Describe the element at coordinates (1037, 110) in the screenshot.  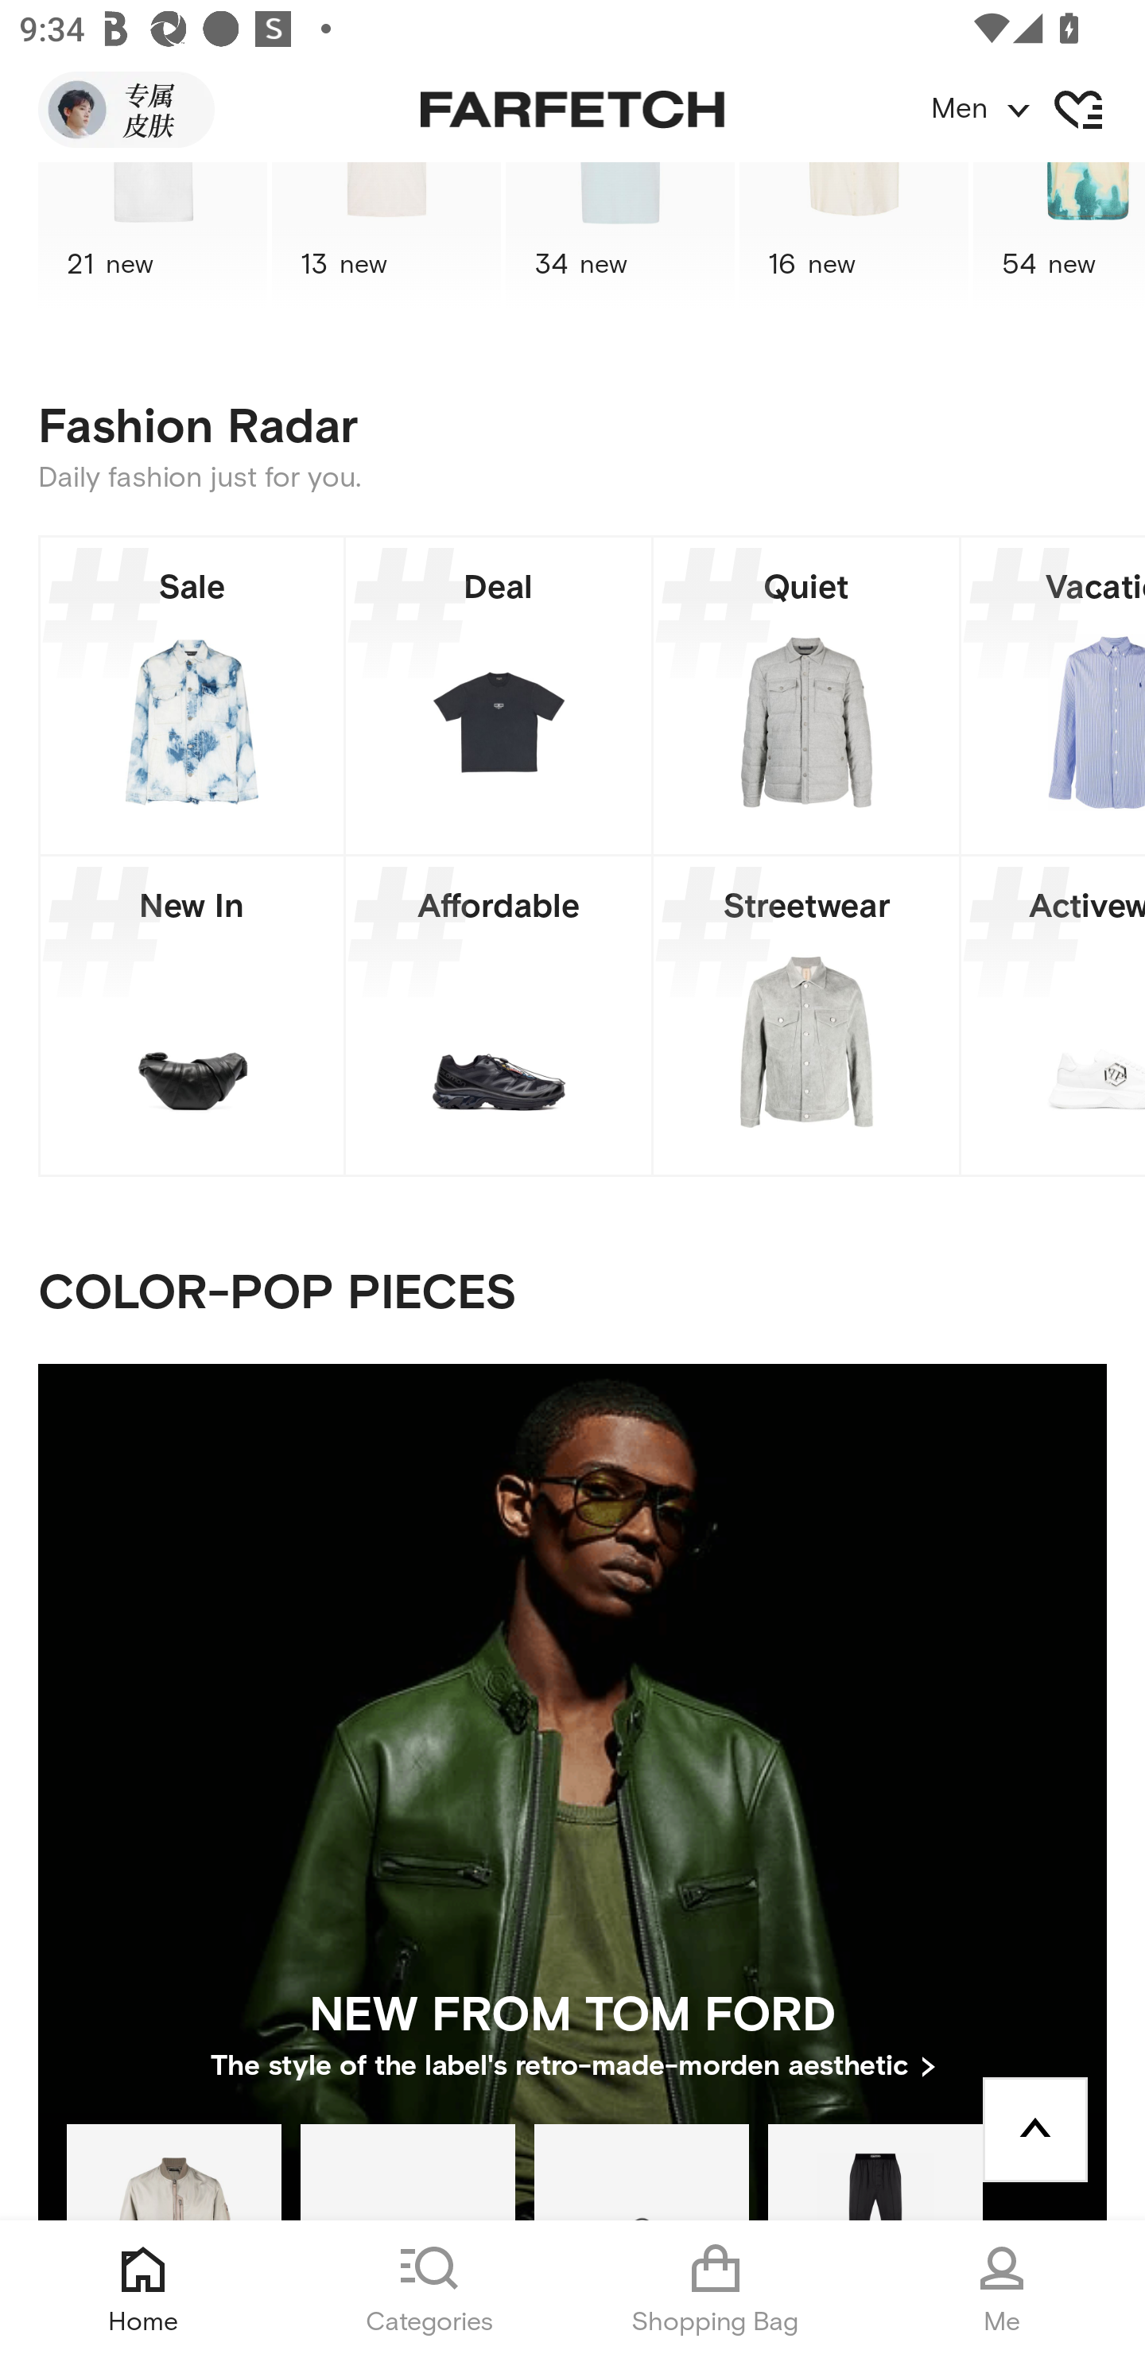
I see `Men` at that location.